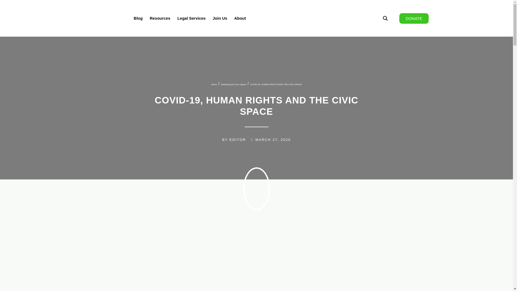 This screenshot has height=291, width=517. I want to click on About, so click(240, 18).